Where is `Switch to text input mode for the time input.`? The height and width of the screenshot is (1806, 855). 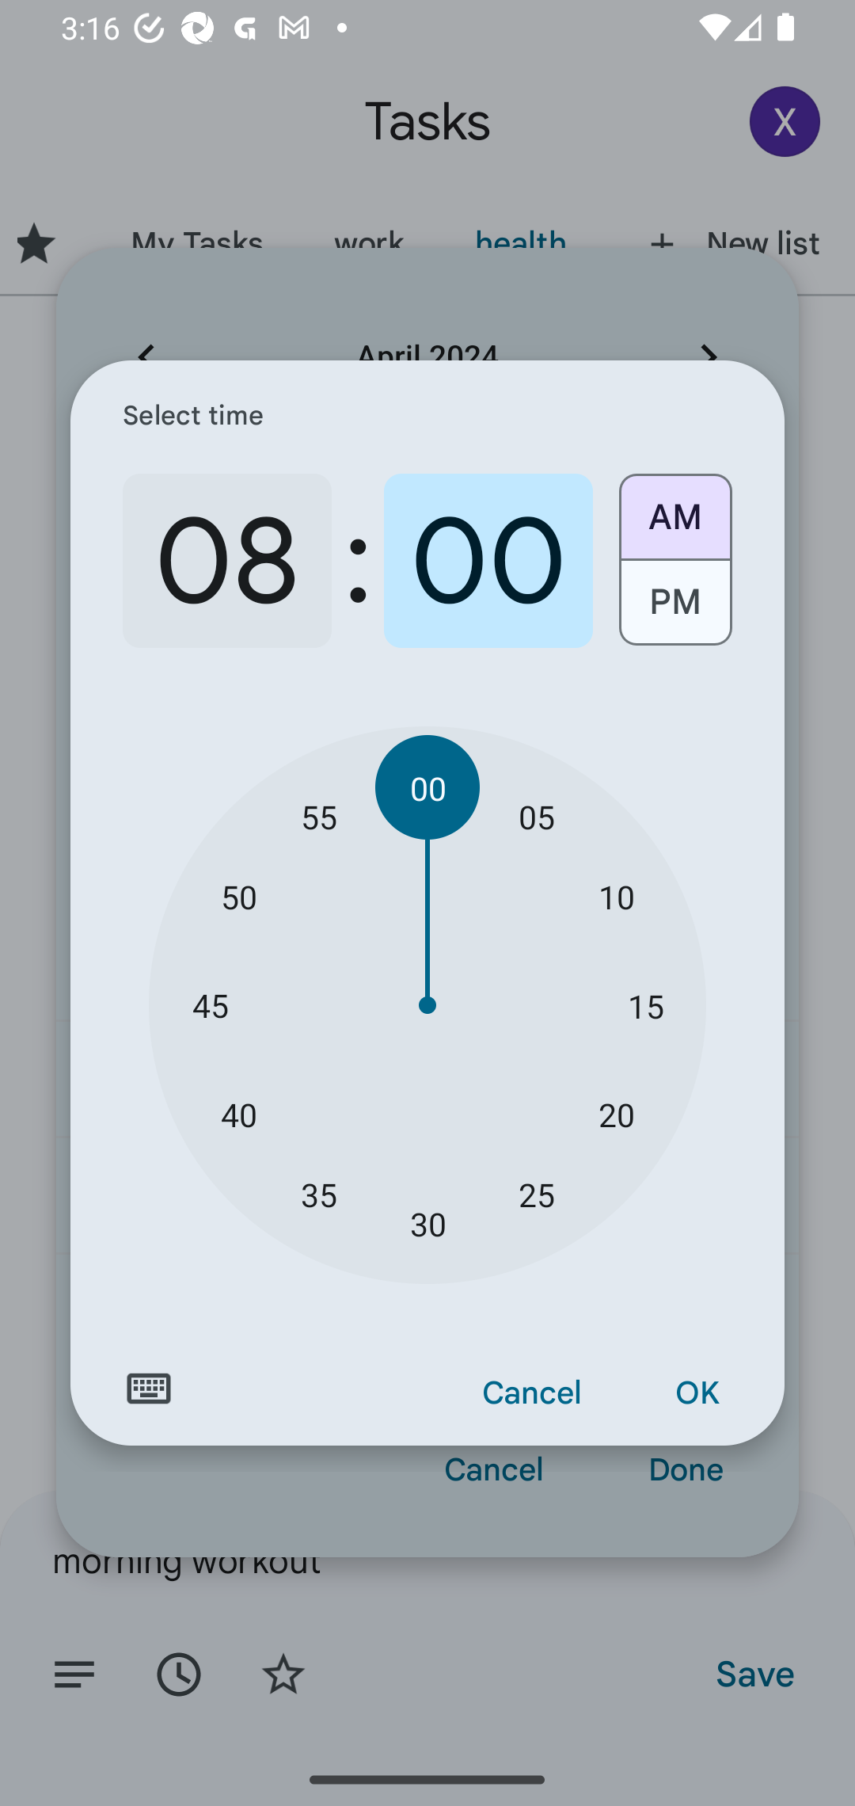
Switch to text input mode for the time input. is located at coordinates (149, 1389).